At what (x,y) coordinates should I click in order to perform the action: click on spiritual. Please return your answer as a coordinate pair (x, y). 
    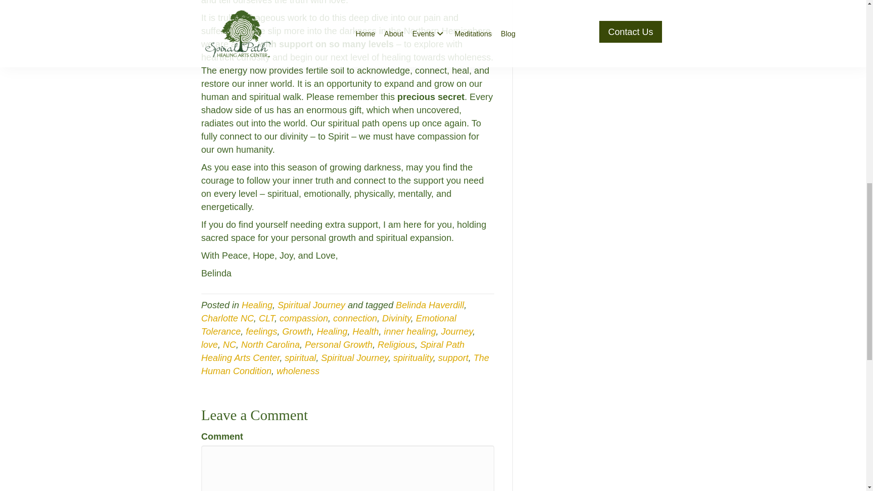
    Looking at the image, I should click on (300, 358).